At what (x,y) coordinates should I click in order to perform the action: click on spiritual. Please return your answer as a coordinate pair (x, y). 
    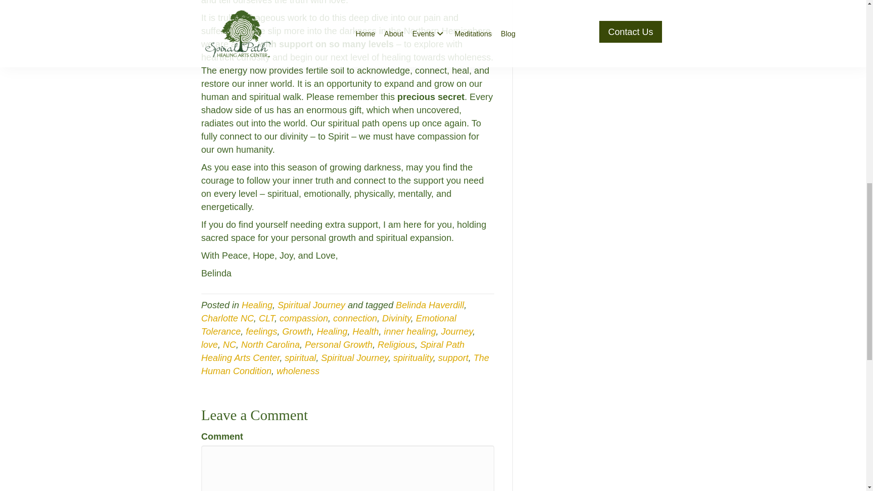
    Looking at the image, I should click on (300, 358).